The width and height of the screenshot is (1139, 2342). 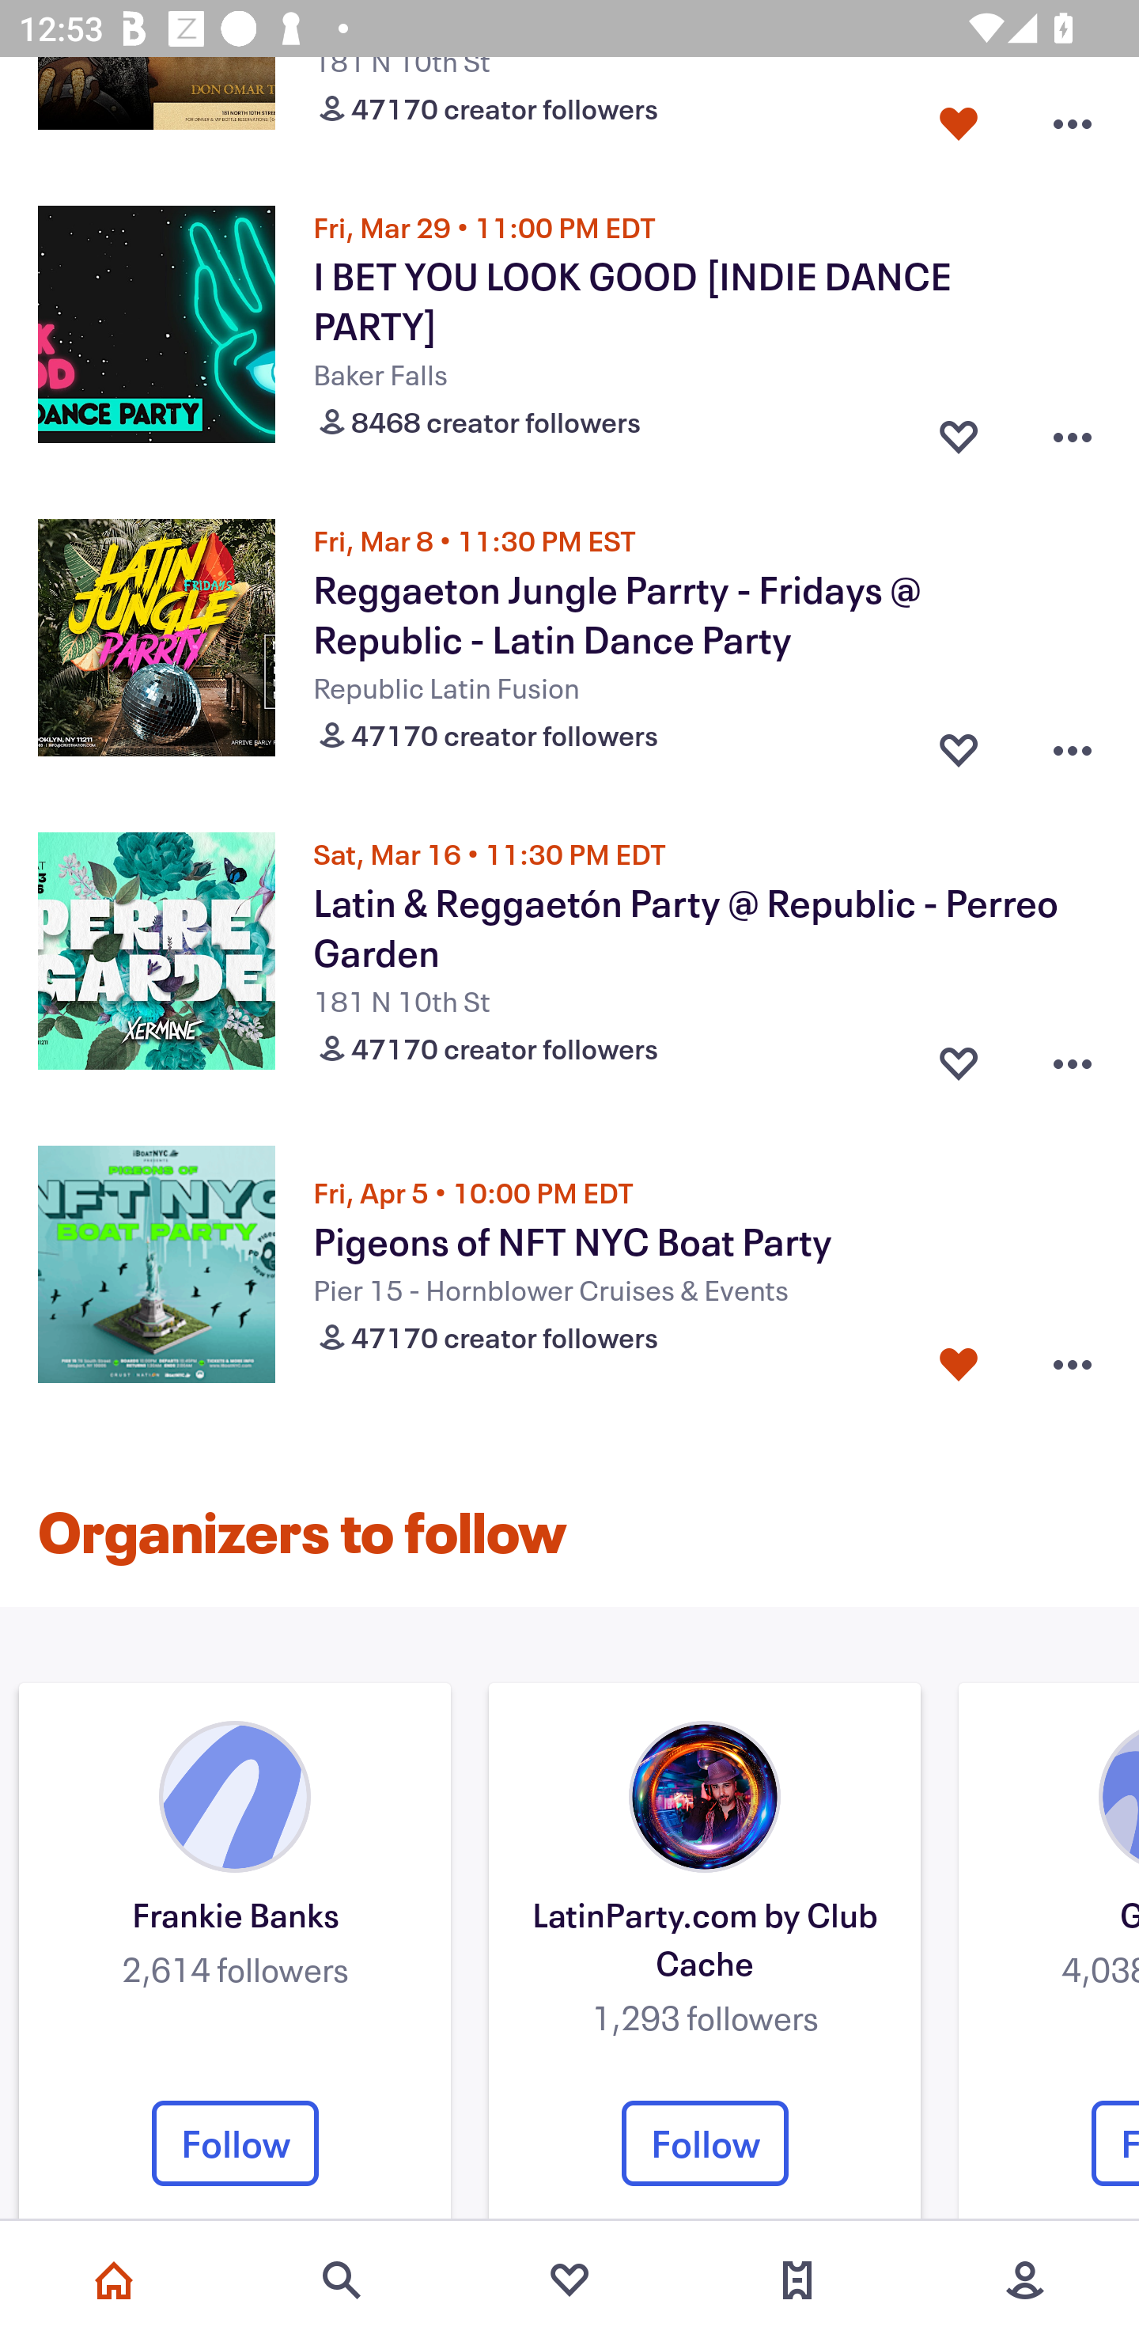 I want to click on More, so click(x=1025, y=2280).